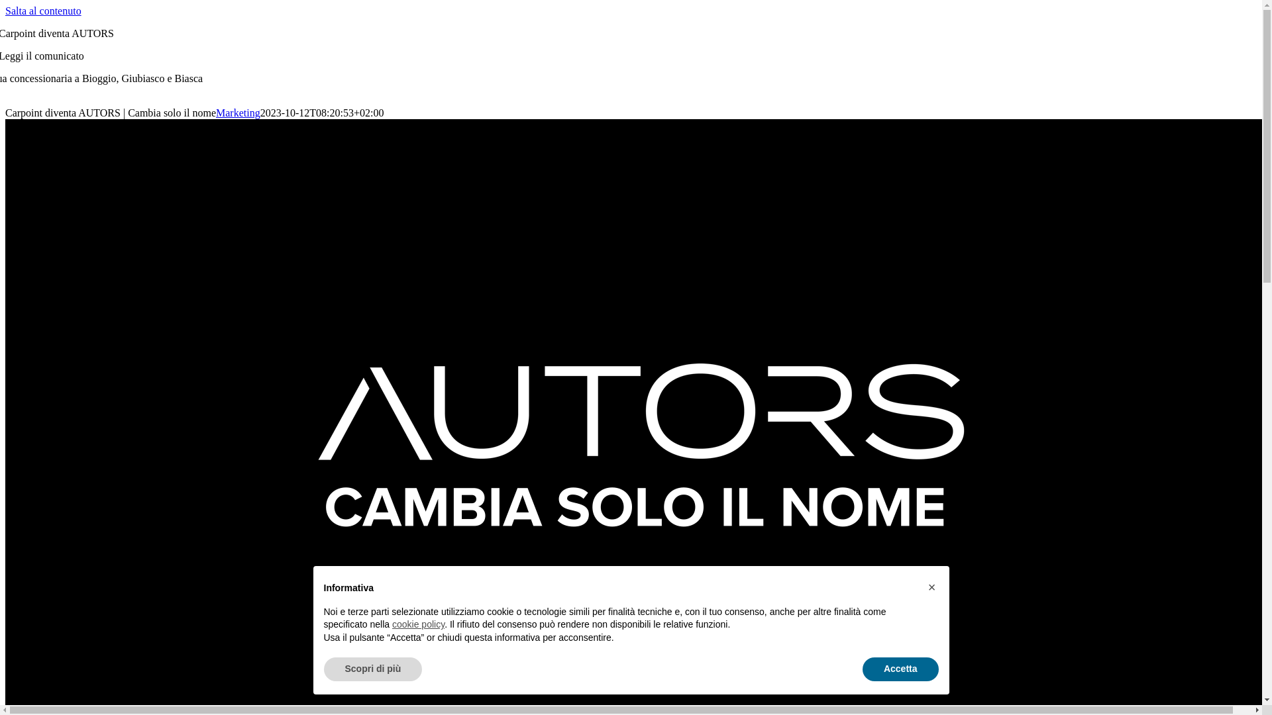  Describe the element at coordinates (901, 669) in the screenshot. I see `Accetta` at that location.